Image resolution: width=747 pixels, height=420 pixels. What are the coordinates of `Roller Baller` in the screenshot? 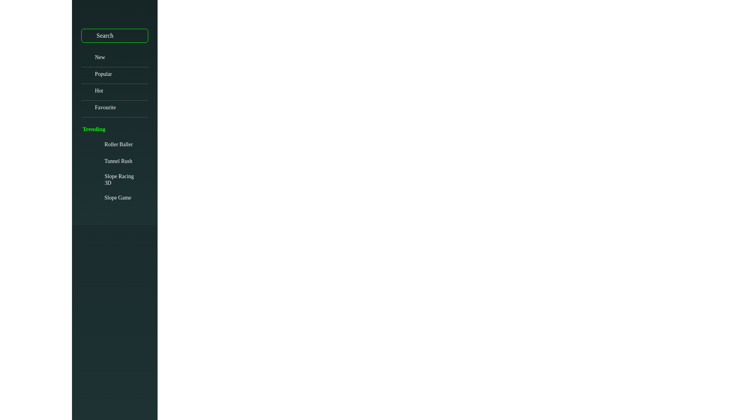 It's located at (112, 144).